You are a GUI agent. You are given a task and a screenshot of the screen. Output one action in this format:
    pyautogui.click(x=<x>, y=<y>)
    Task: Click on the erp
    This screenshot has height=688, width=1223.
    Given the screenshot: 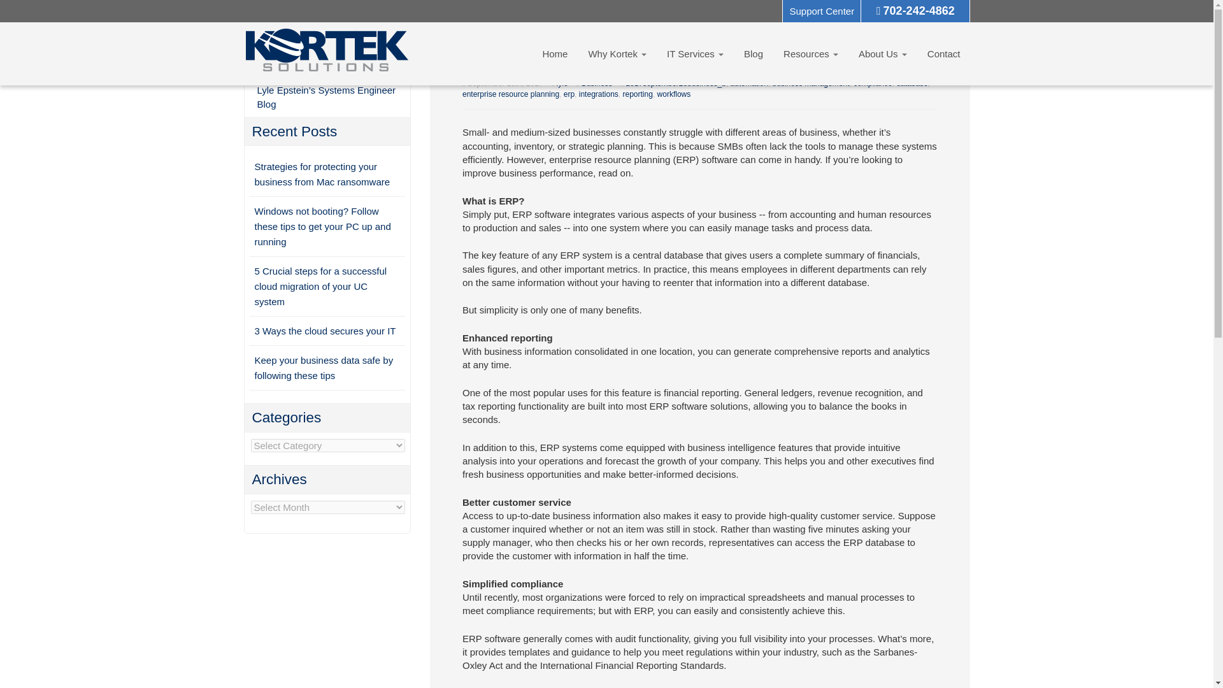 What is the action you would take?
    pyautogui.click(x=569, y=94)
    